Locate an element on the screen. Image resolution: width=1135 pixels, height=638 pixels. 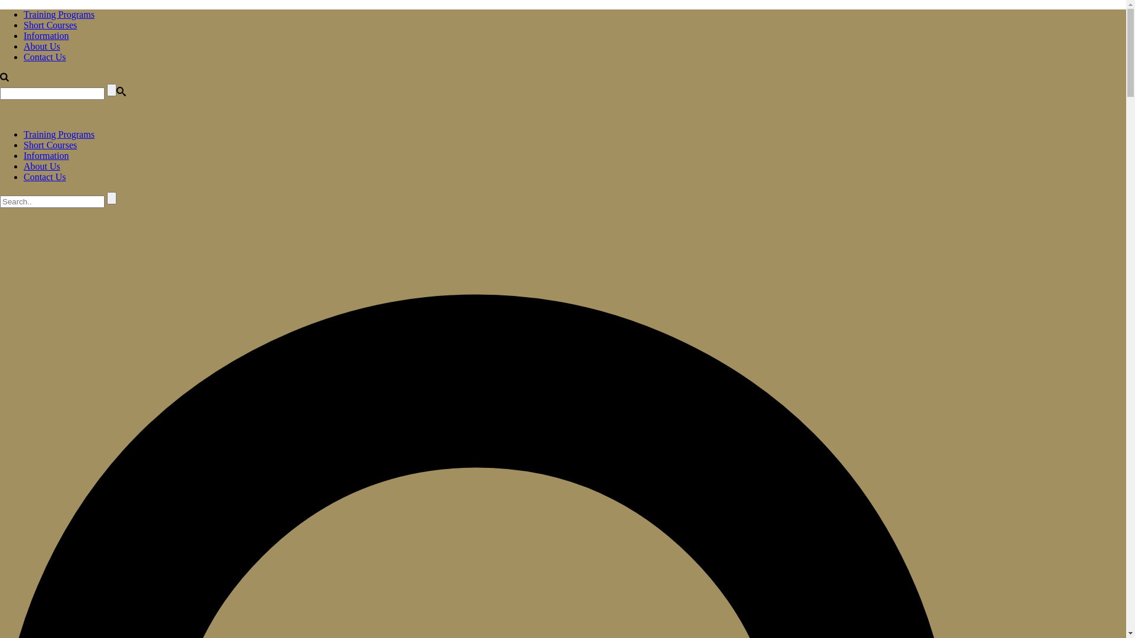
Training Programs is located at coordinates (59, 14).